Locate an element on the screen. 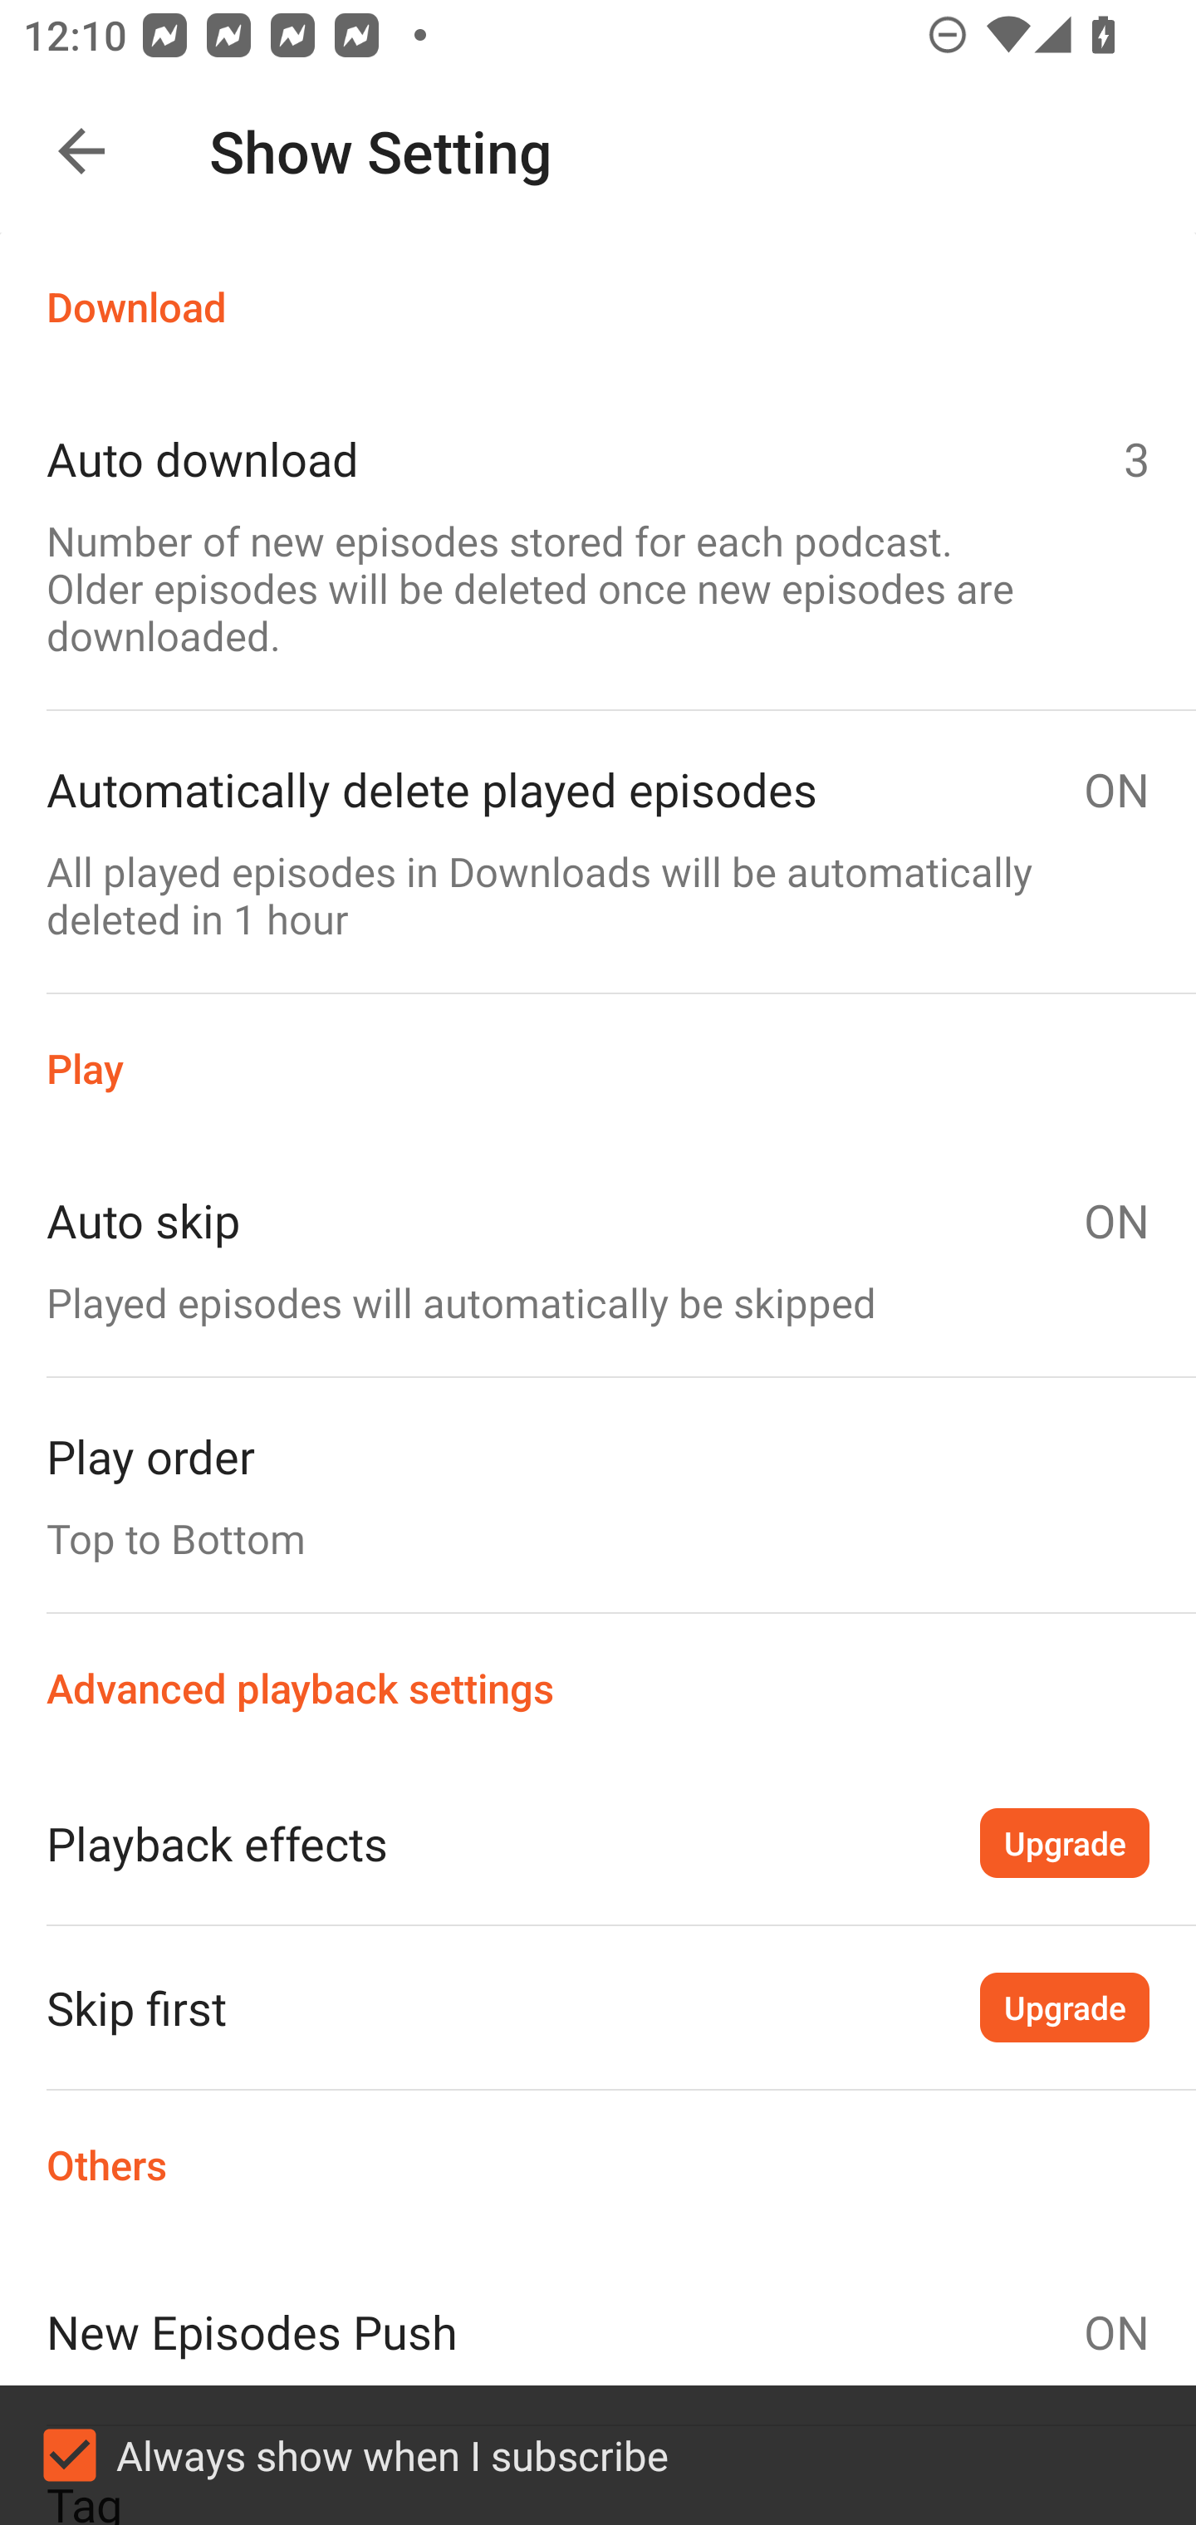 This screenshot has height=2525, width=1196. New Episodes Push ON is located at coordinates (598, 2331).